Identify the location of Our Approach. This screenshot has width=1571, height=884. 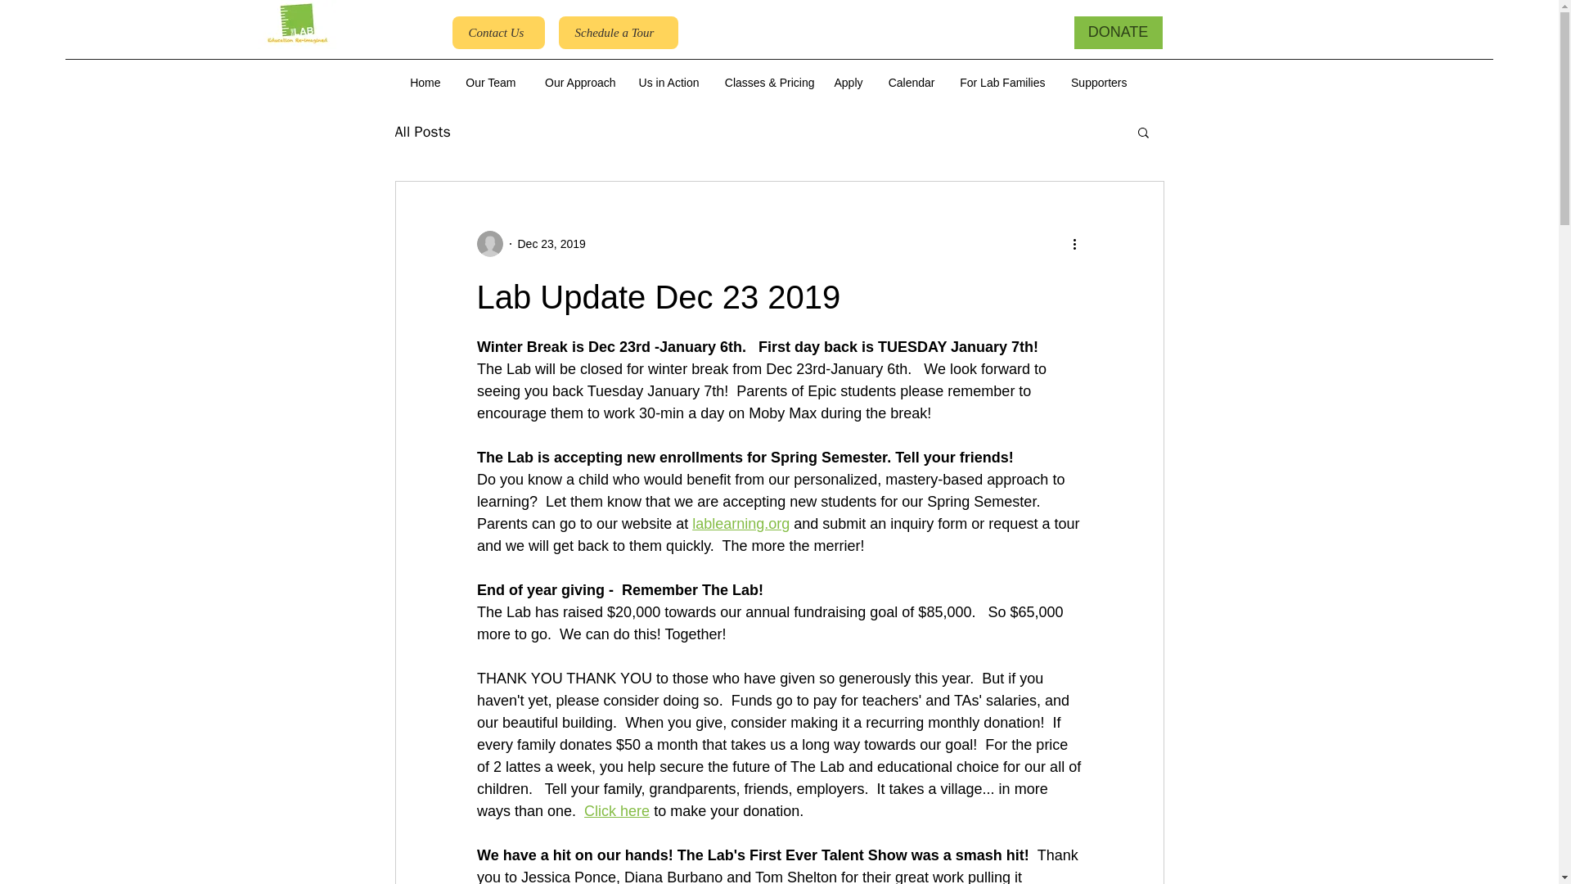
(573, 82).